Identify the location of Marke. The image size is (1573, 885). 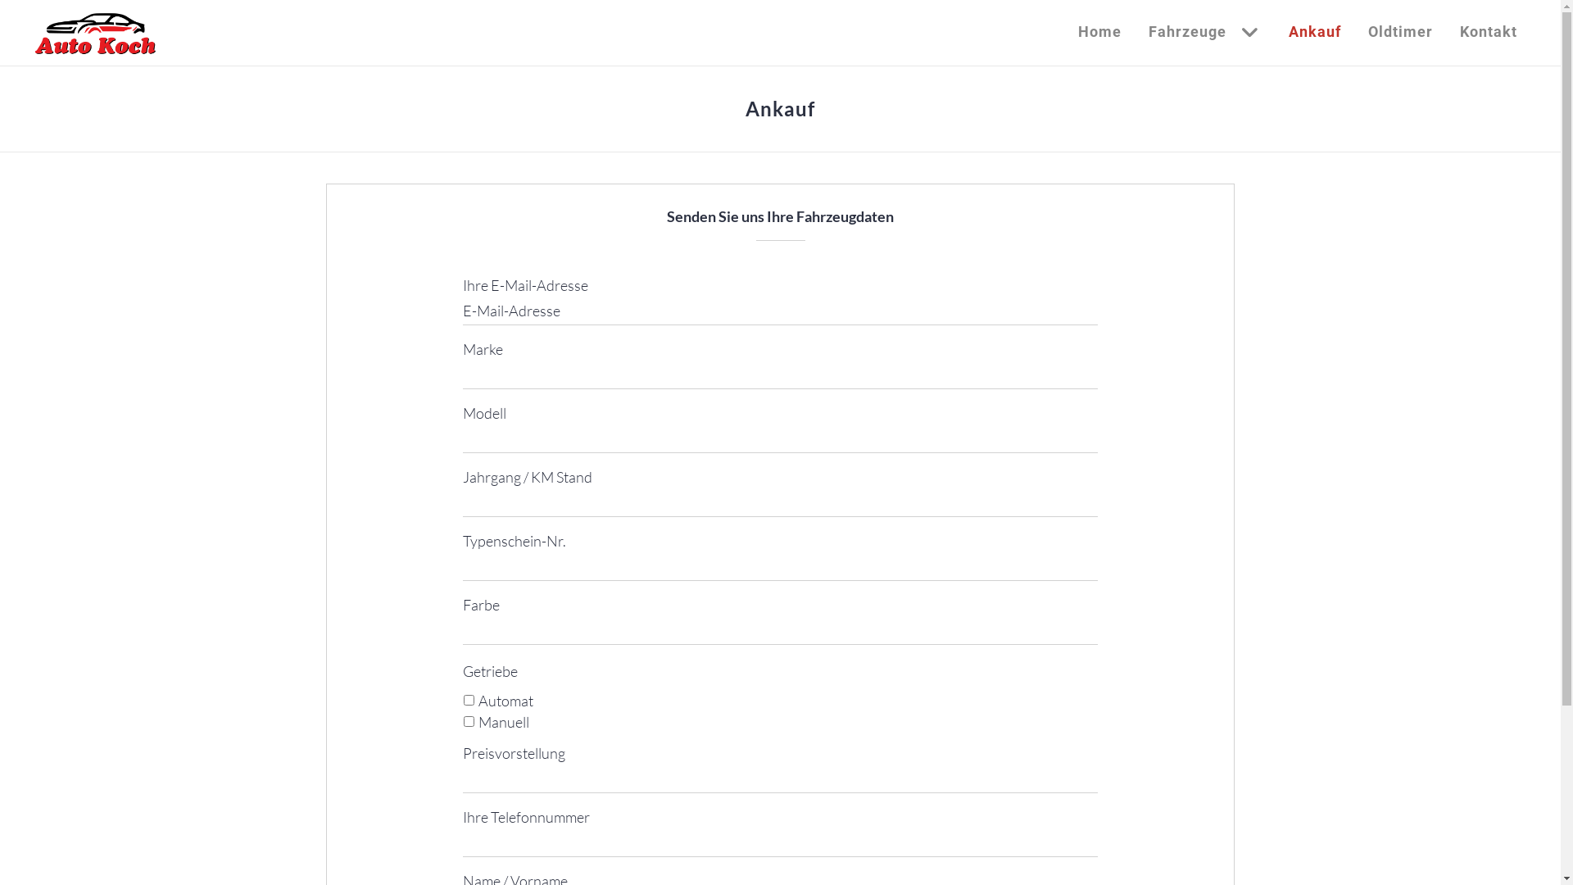
(780, 375).